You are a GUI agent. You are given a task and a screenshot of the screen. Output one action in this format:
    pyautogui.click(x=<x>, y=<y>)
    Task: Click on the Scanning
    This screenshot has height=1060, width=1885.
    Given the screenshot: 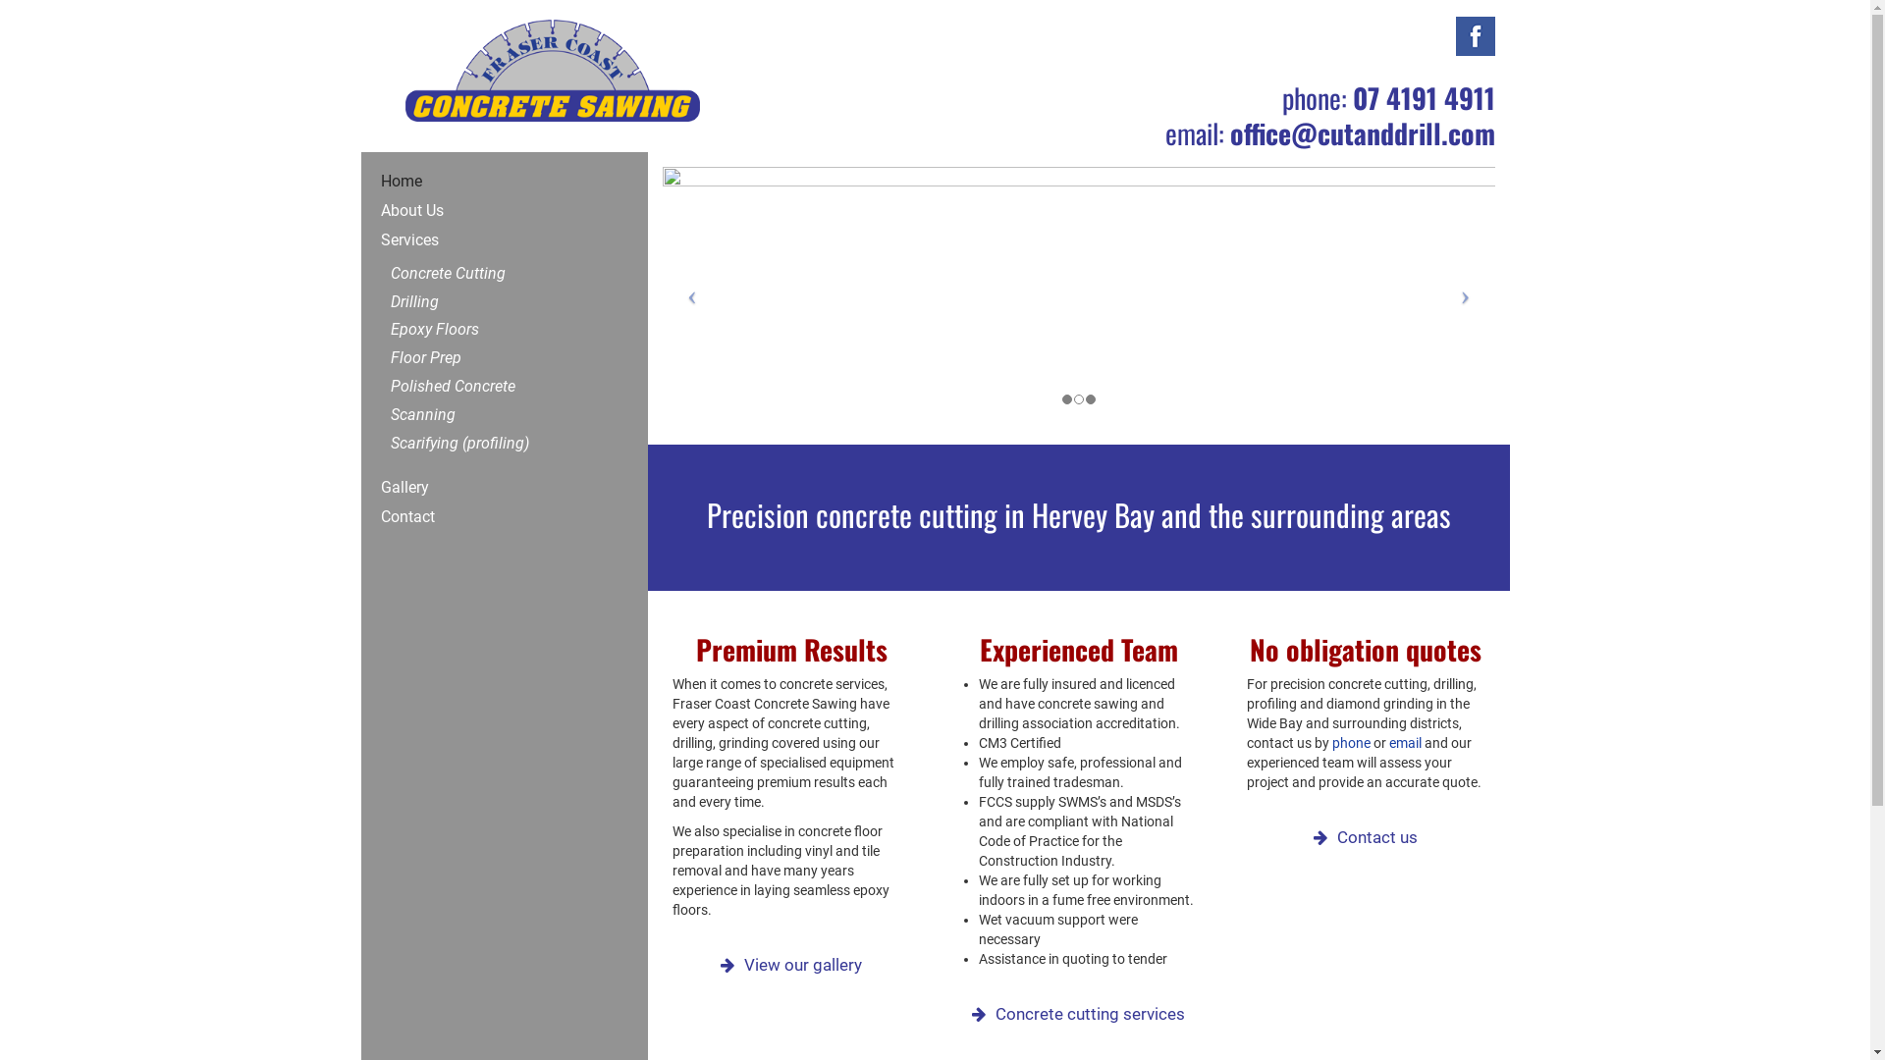 What is the action you would take?
    pyautogui.click(x=461, y=416)
    